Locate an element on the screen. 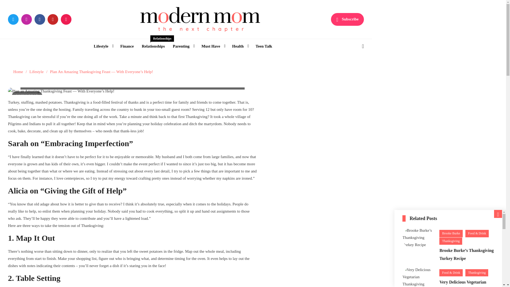 This screenshot has width=510, height=287. Home is located at coordinates (18, 72).